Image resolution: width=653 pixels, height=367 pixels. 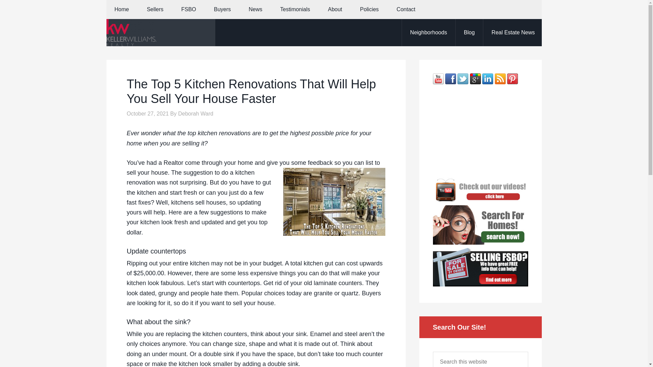 I want to click on Deborah Ward, so click(x=196, y=113).